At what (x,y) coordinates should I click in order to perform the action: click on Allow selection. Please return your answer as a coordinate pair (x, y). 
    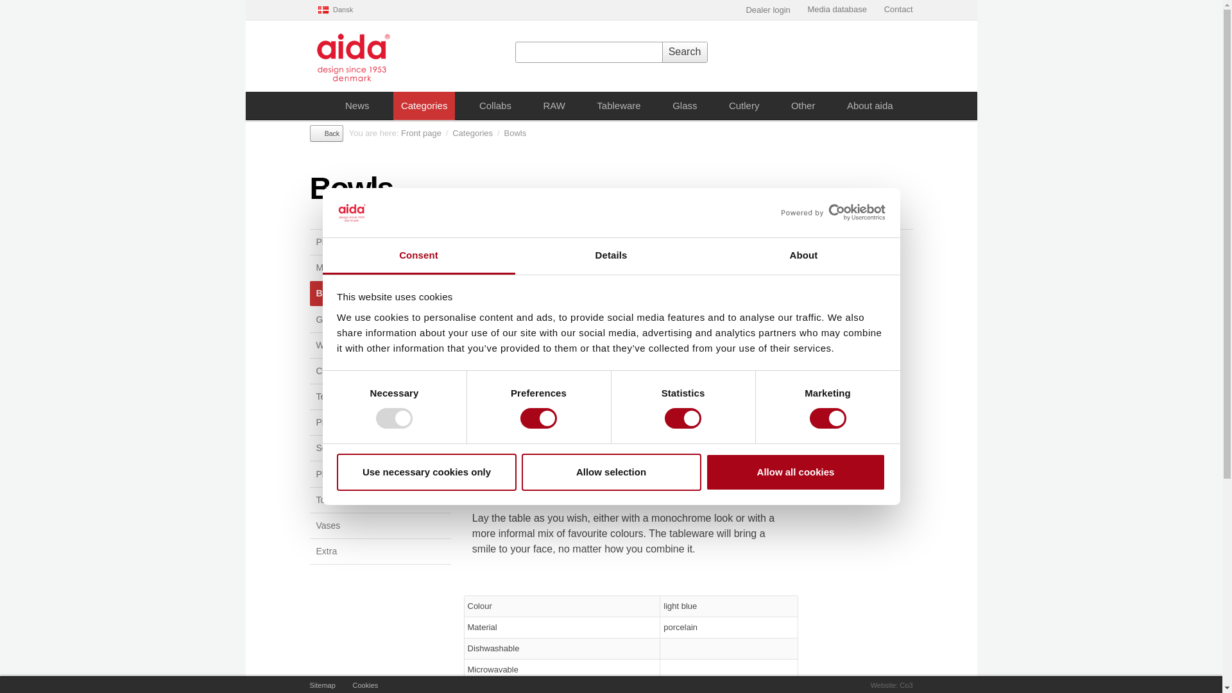
    Looking at the image, I should click on (611, 472).